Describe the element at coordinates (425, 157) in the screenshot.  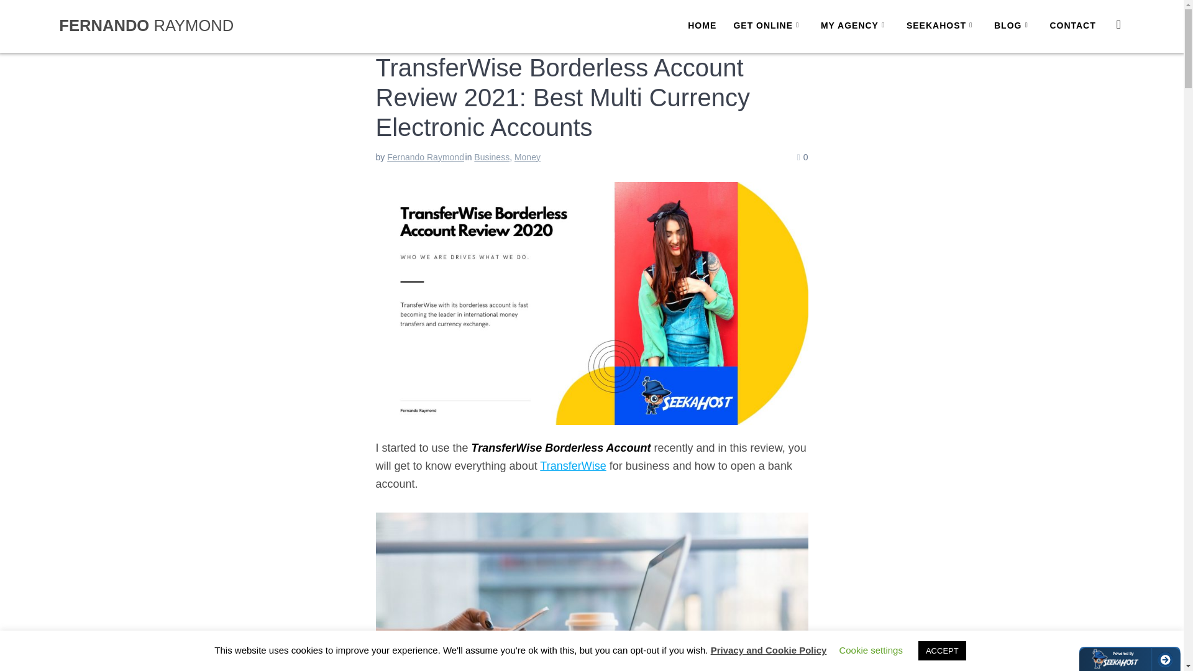
I see `Posts by Fernando Raymond` at that location.